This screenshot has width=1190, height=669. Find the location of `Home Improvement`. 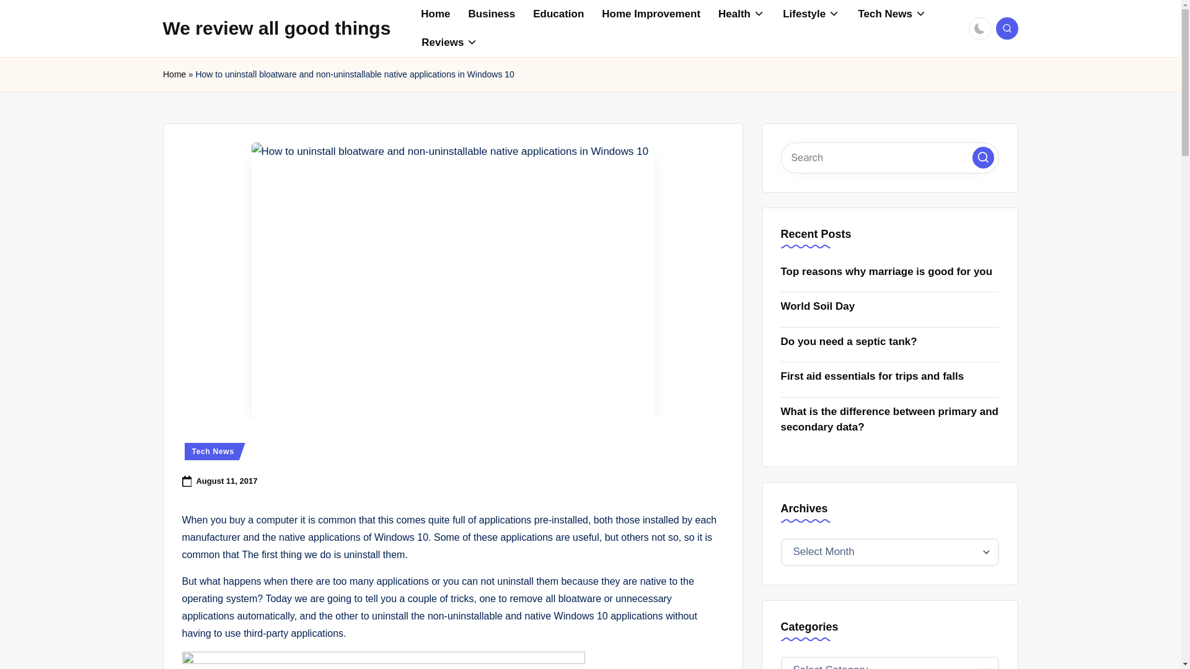

Home Improvement is located at coordinates (651, 14).